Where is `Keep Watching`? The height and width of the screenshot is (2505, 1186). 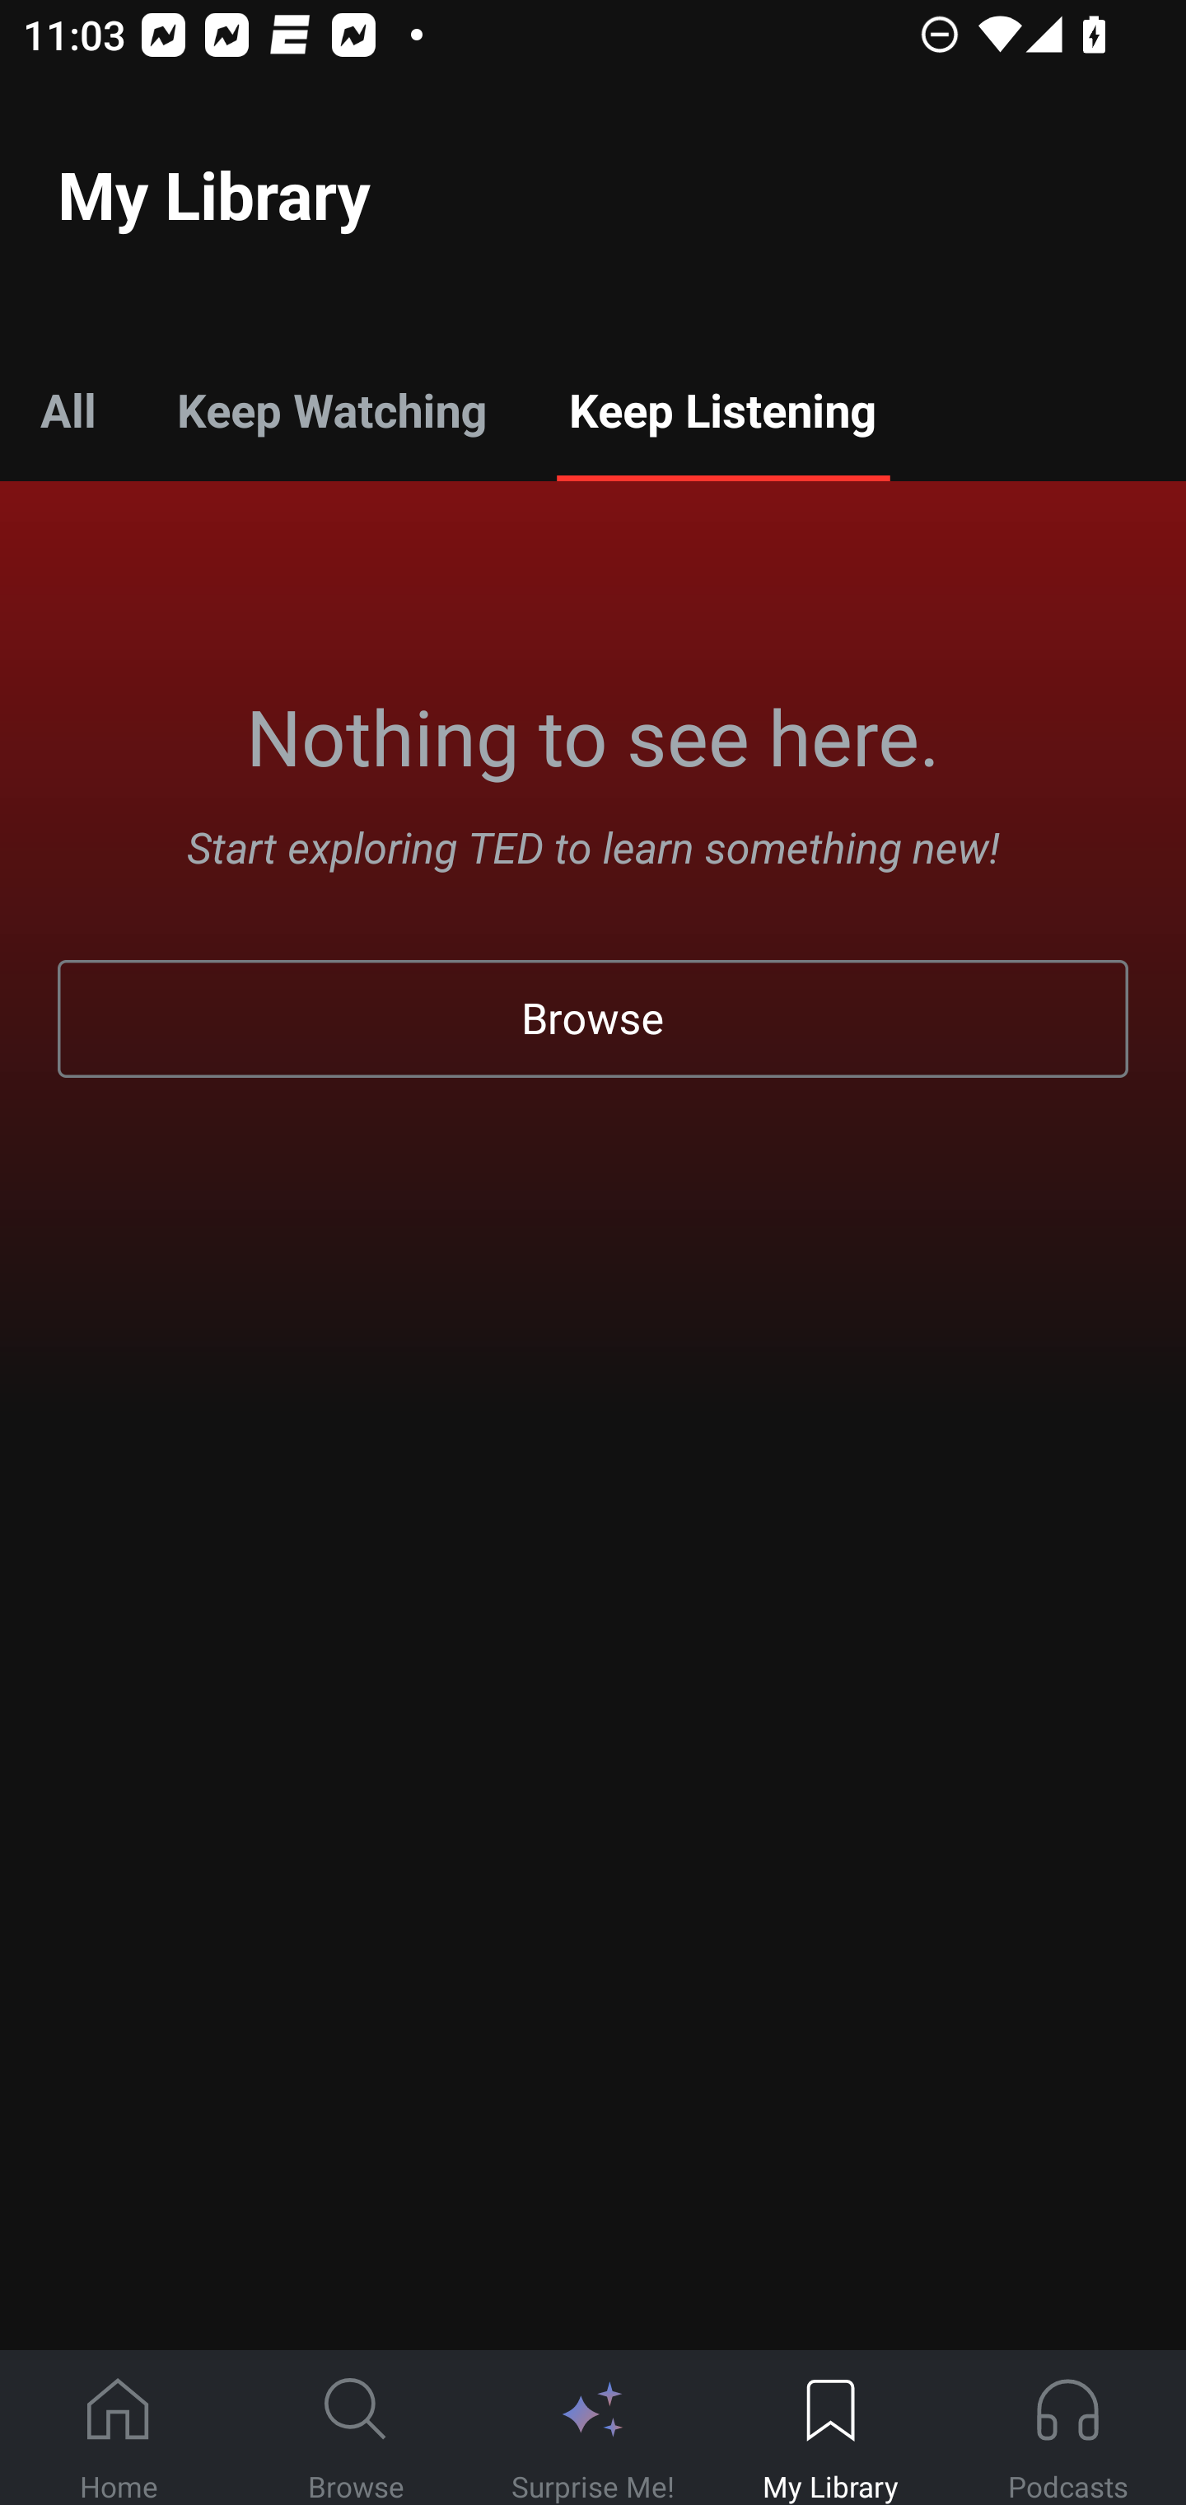 Keep Watching is located at coordinates (331, 409).